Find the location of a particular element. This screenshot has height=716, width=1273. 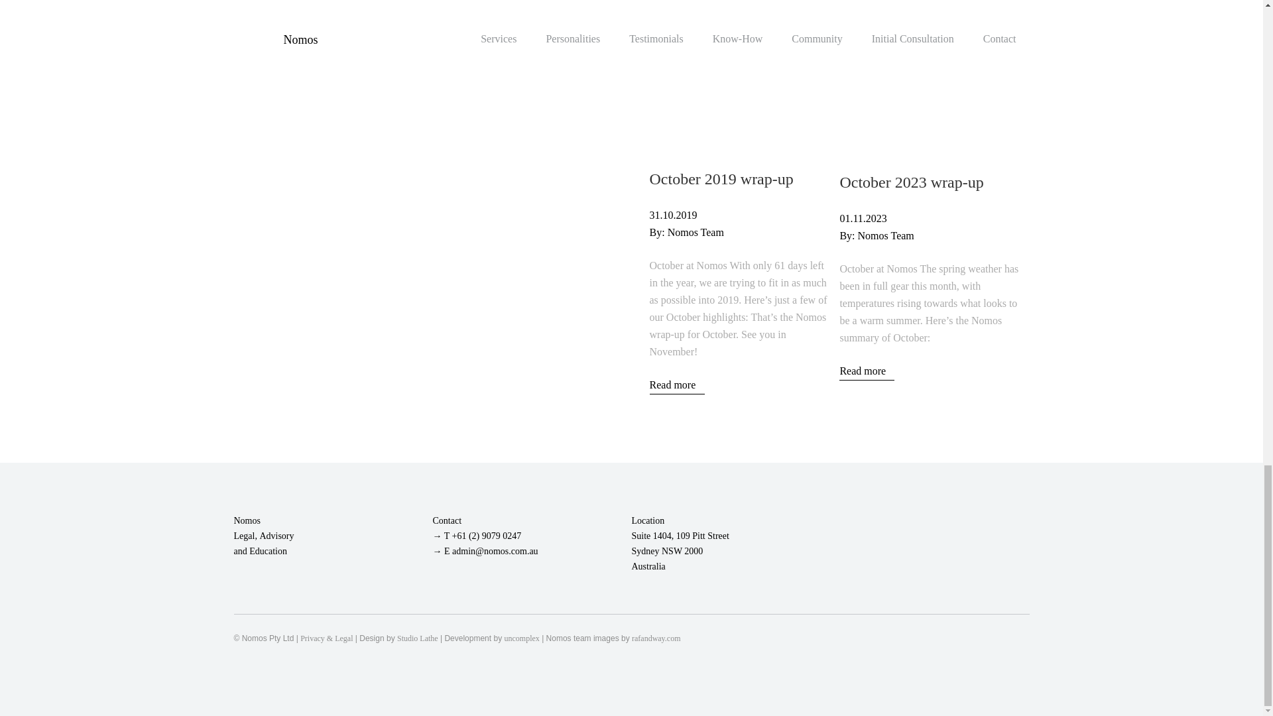

Read more is located at coordinates (677, 386).